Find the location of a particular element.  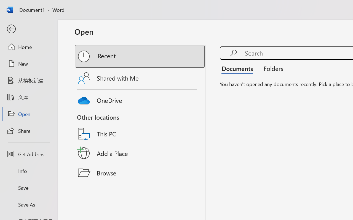

Shared with Me is located at coordinates (140, 78).